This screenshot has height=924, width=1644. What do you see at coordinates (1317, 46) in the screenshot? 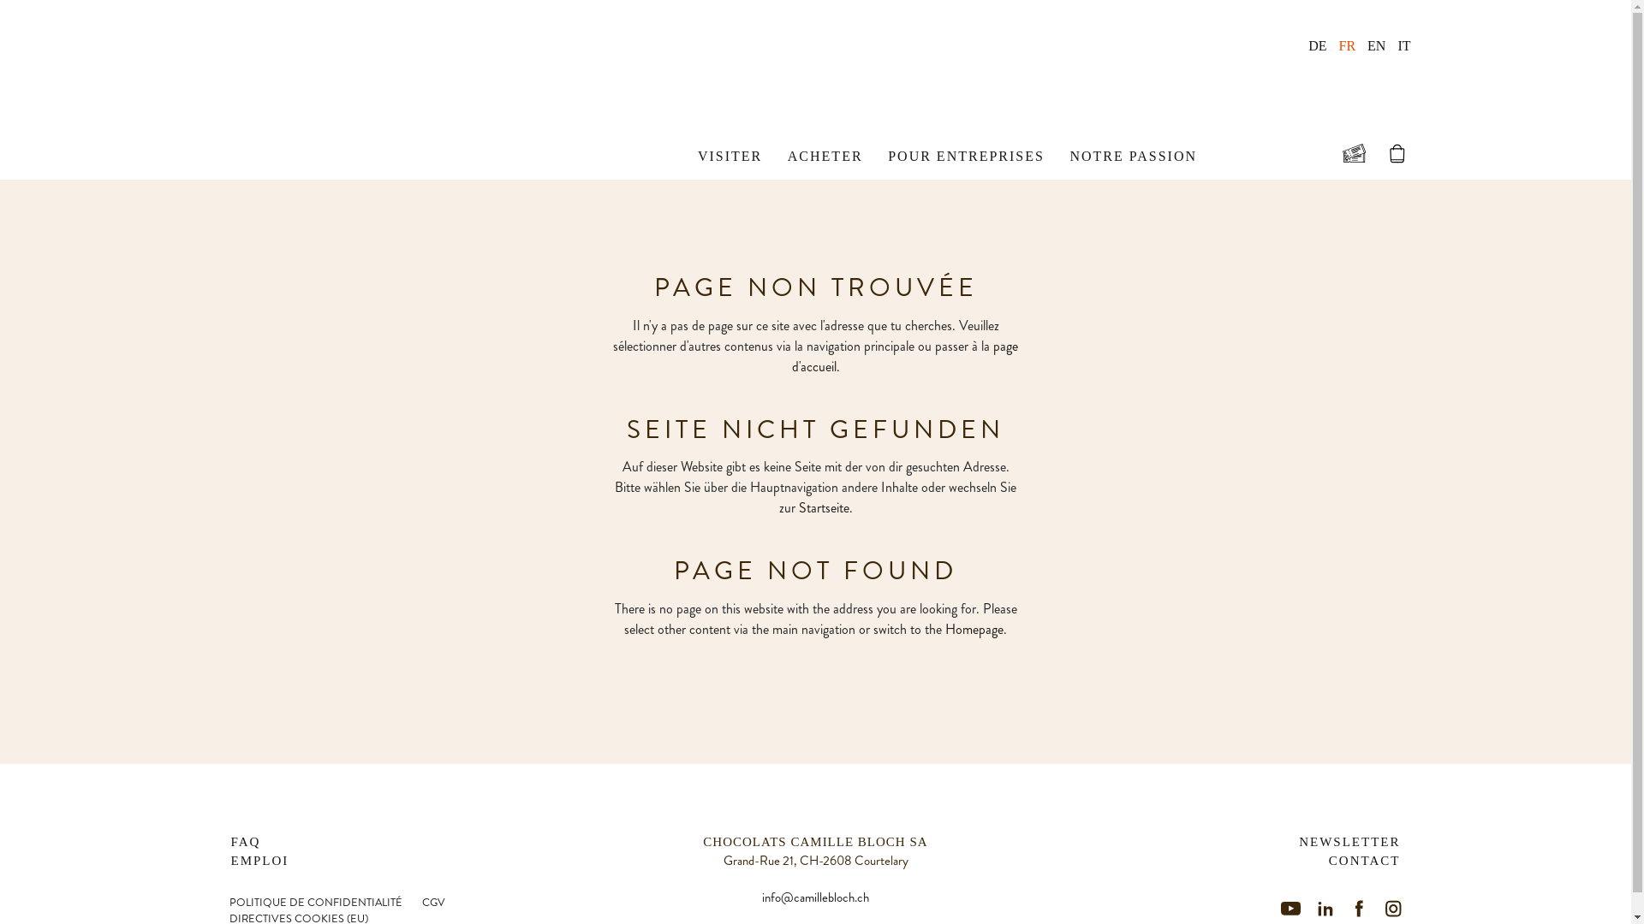
I see `DE` at bounding box center [1317, 46].